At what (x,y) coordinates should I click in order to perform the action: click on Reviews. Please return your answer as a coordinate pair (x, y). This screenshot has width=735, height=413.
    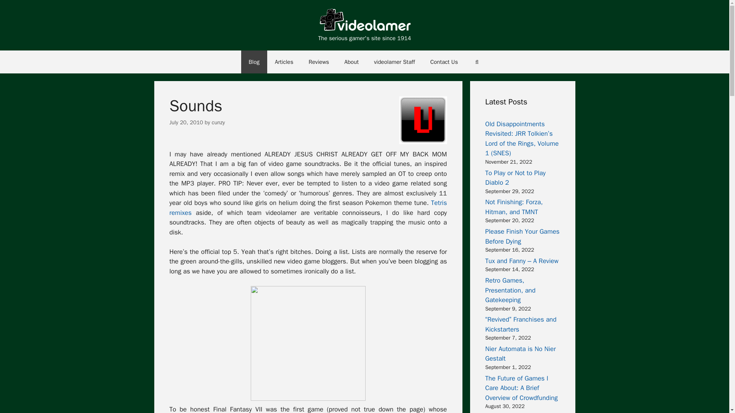
    Looking at the image, I should click on (318, 62).